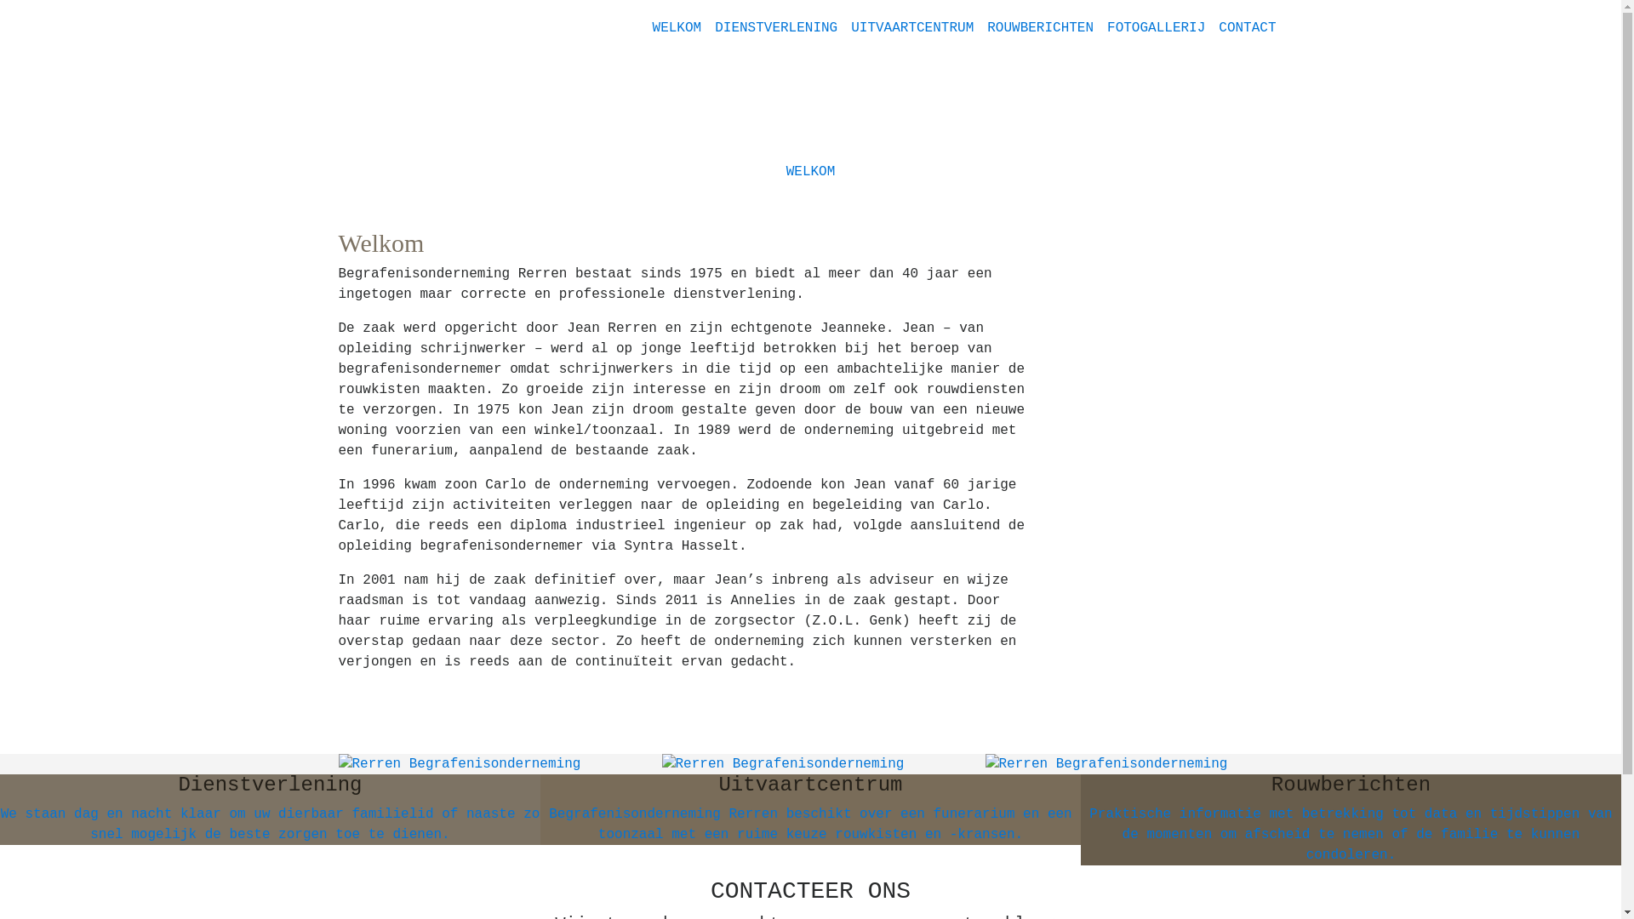  Describe the element at coordinates (783, 764) in the screenshot. I see `Rerren Begrafenisonderneming` at that location.